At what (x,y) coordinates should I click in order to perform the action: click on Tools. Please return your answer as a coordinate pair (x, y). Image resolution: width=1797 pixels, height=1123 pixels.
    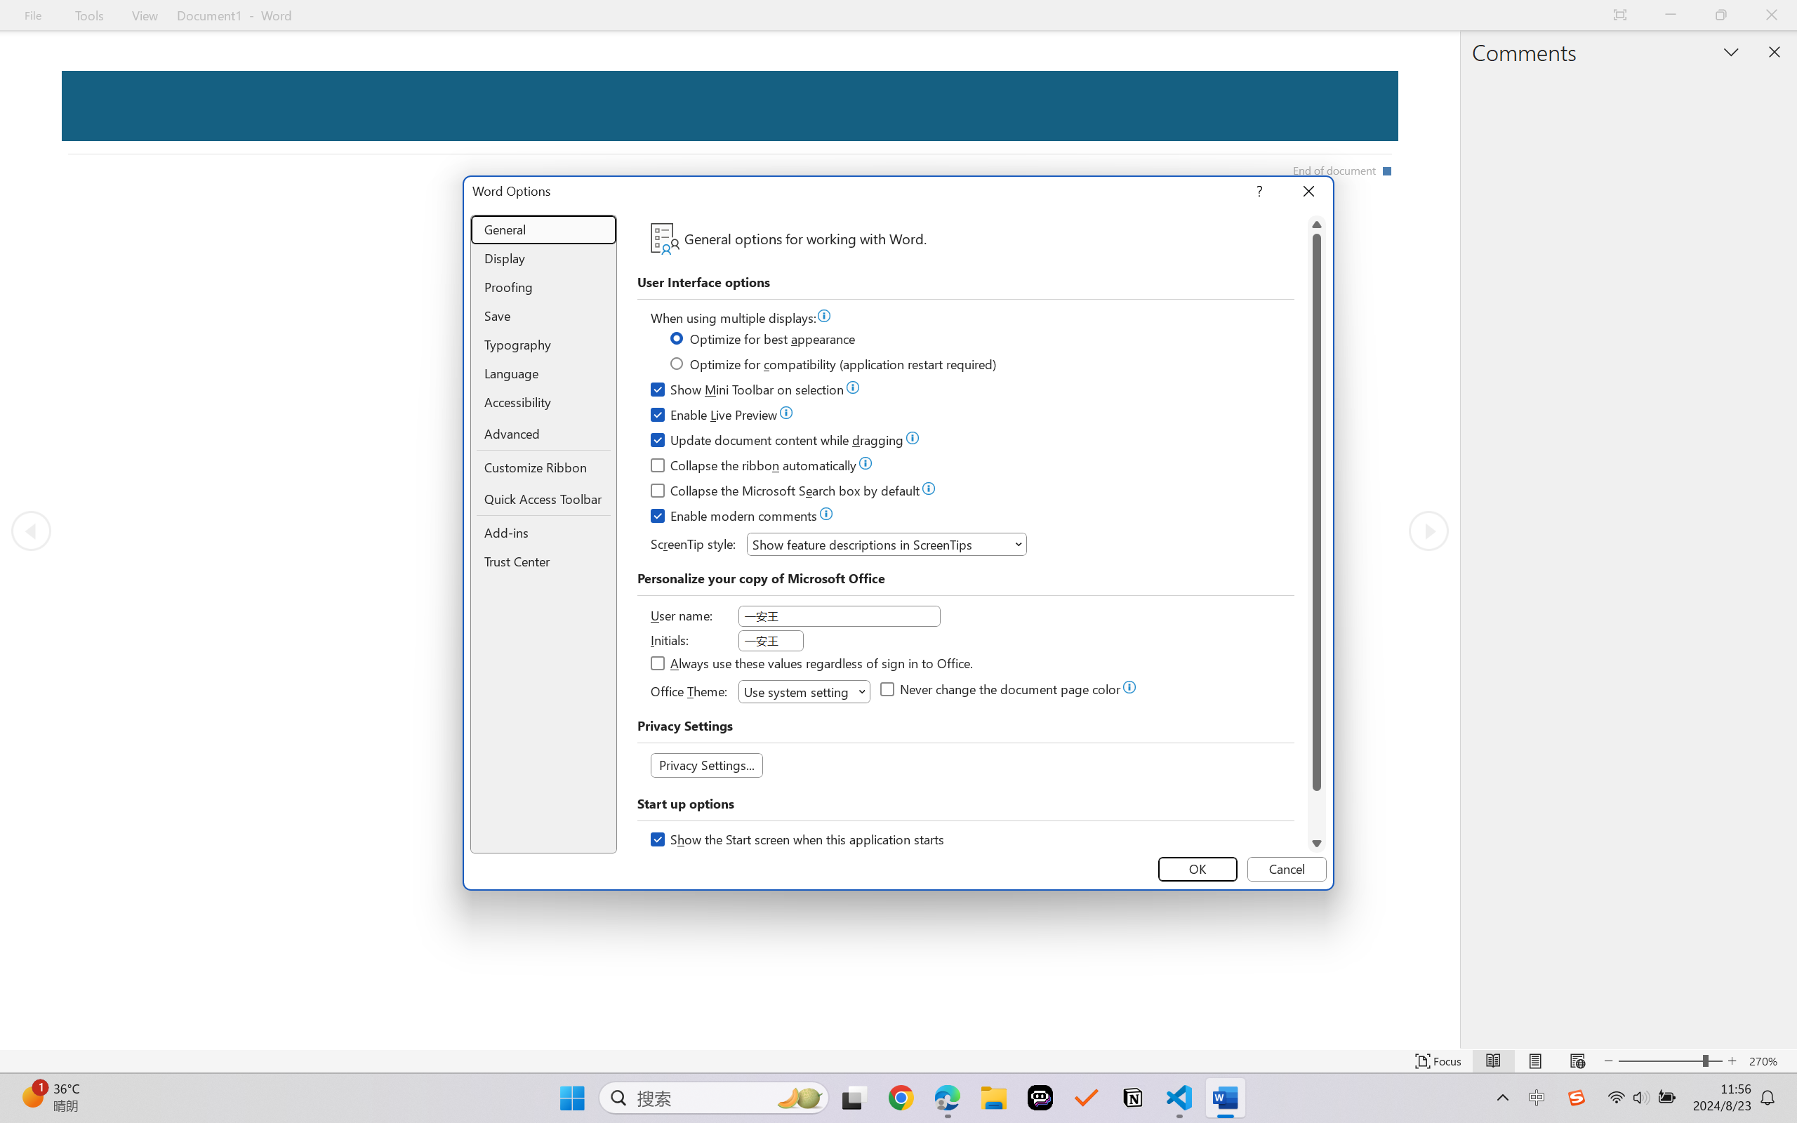
    Looking at the image, I should click on (90, 15).